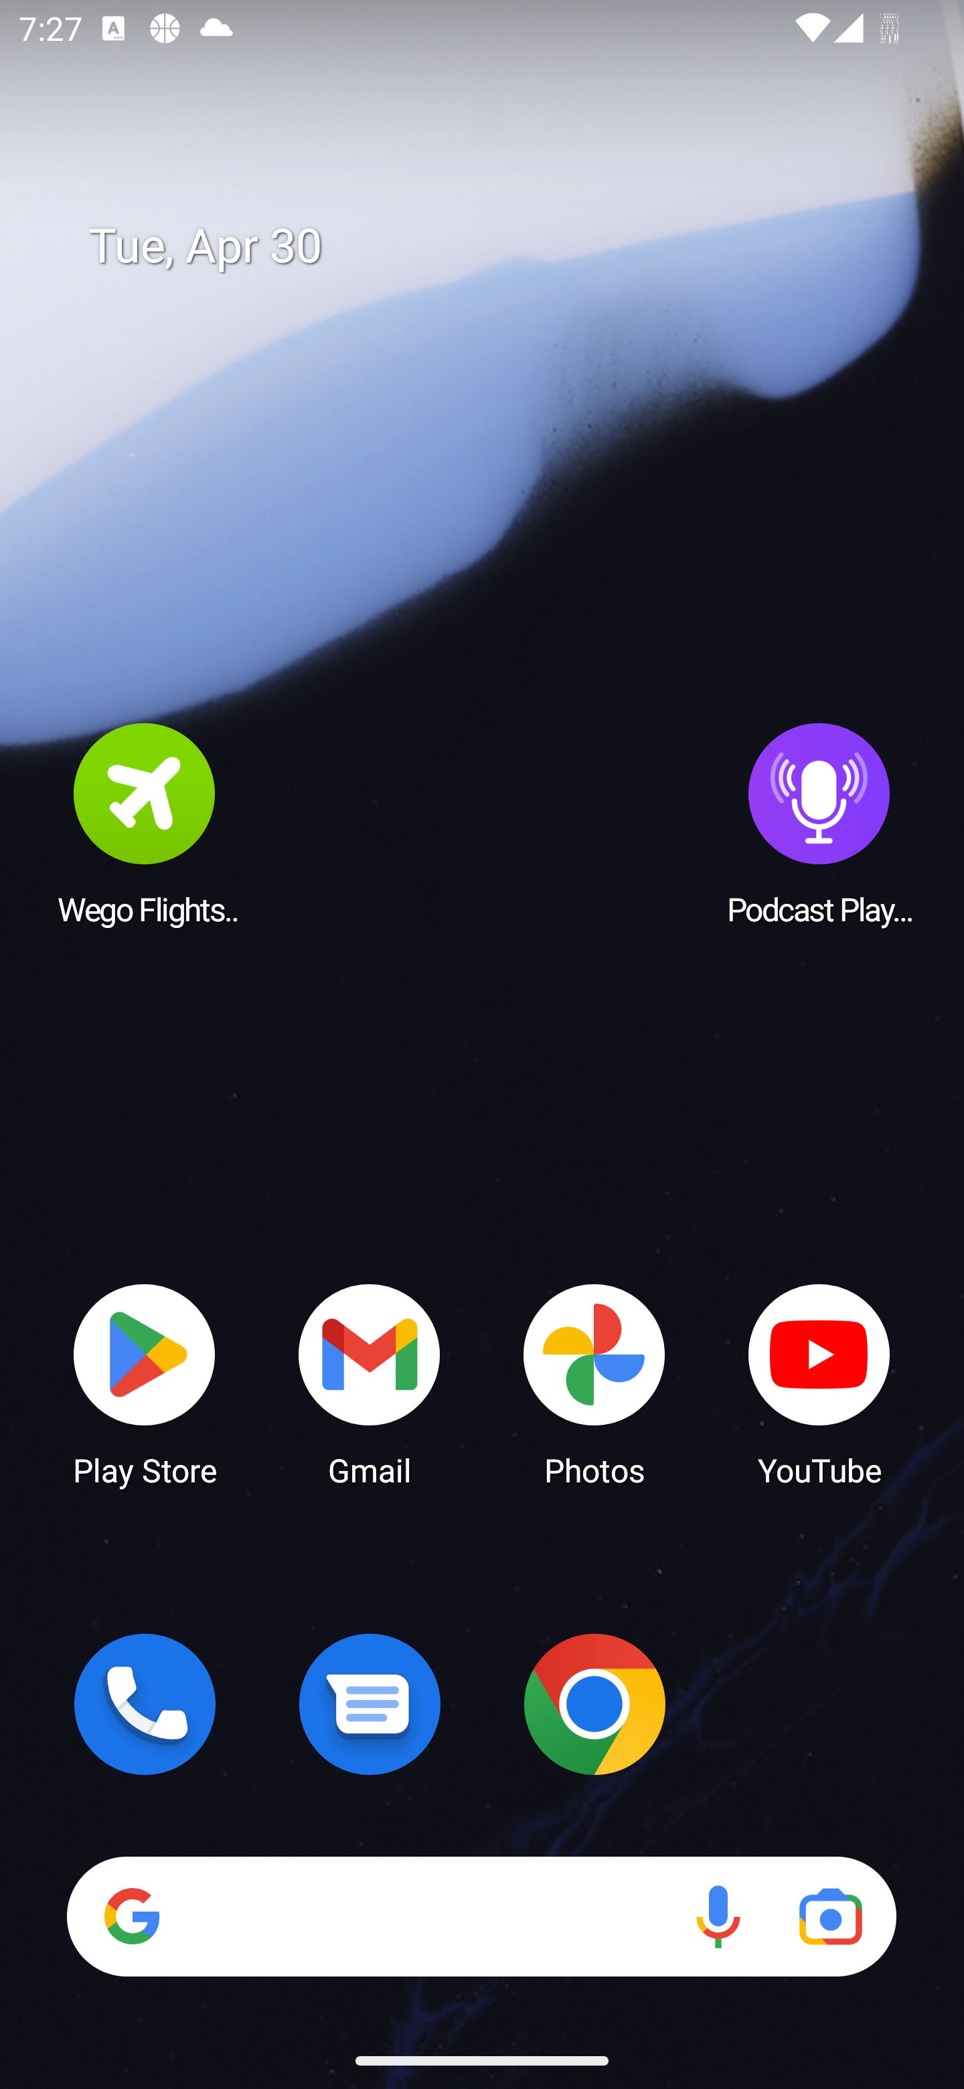 This screenshot has height=2089, width=964. What do you see at coordinates (145, 1704) in the screenshot?
I see `Phone` at bounding box center [145, 1704].